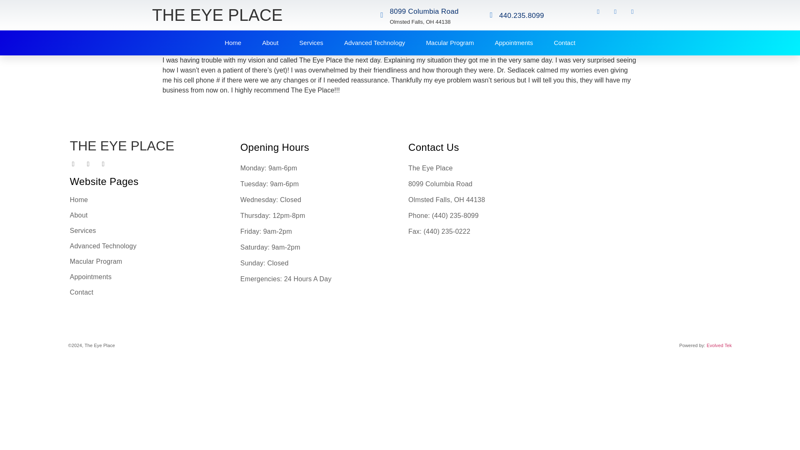  I want to click on Advanced Technology, so click(375, 42).